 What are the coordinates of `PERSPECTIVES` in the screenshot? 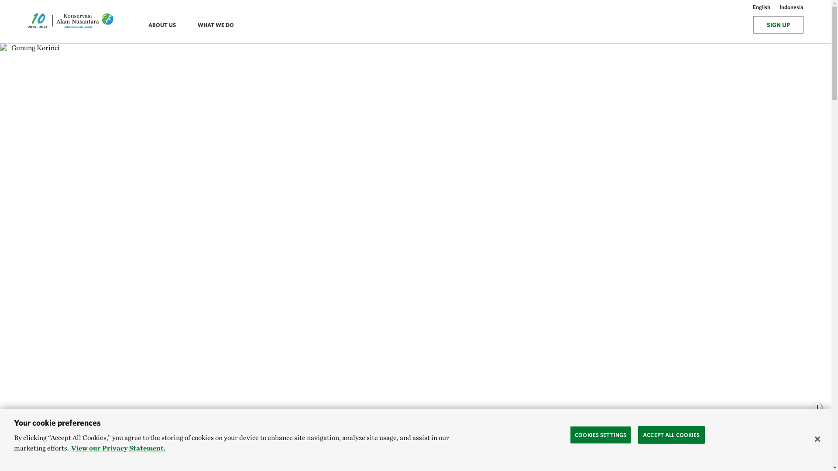 It's located at (160, 452).